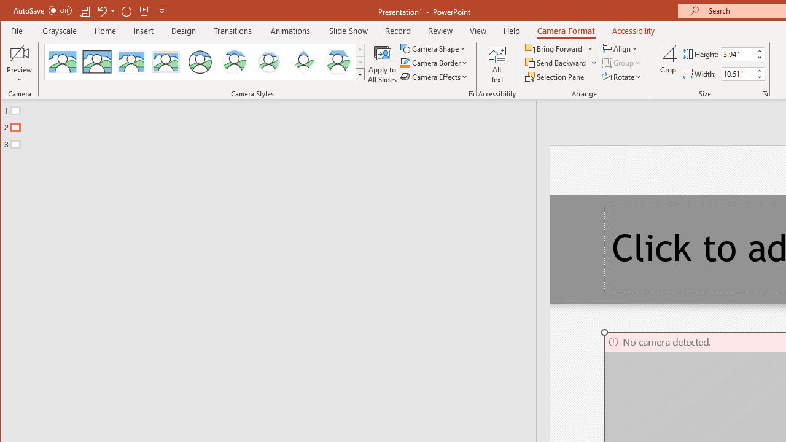 The height and width of the screenshot is (442, 786). I want to click on AutoSave, so click(42, 10).